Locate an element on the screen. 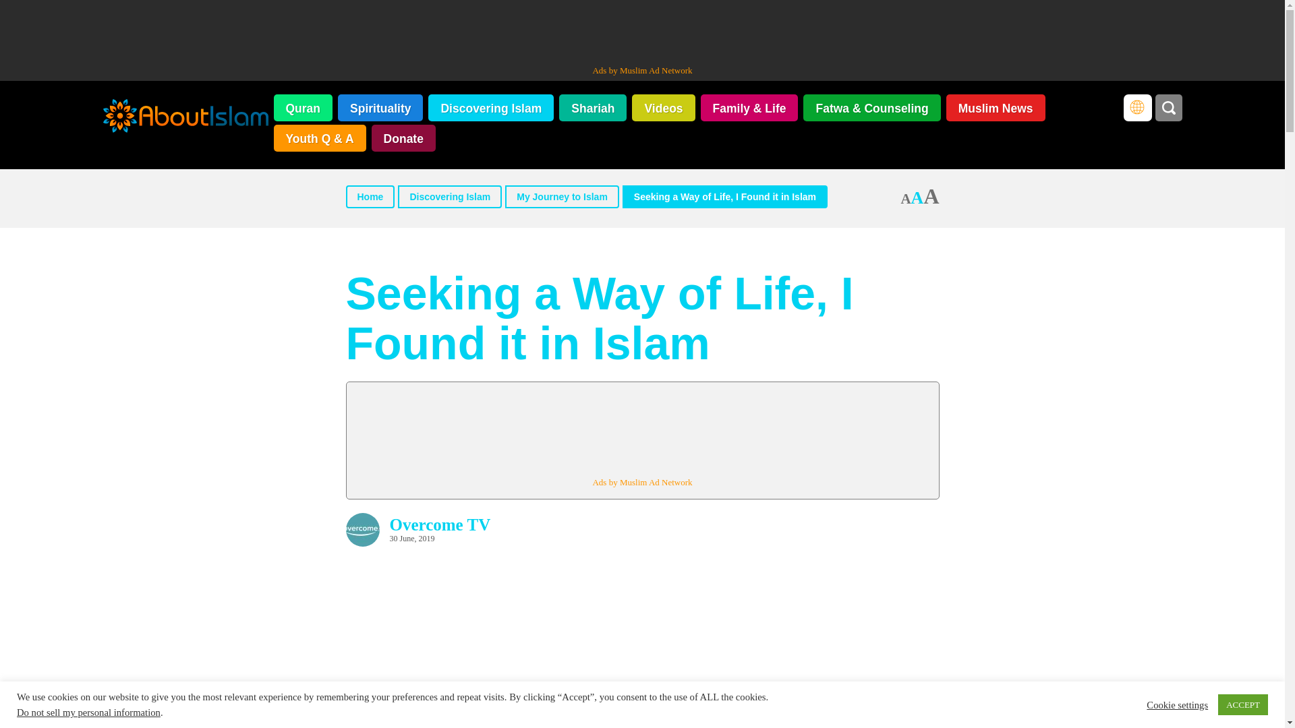  Donate is located at coordinates (403, 138).